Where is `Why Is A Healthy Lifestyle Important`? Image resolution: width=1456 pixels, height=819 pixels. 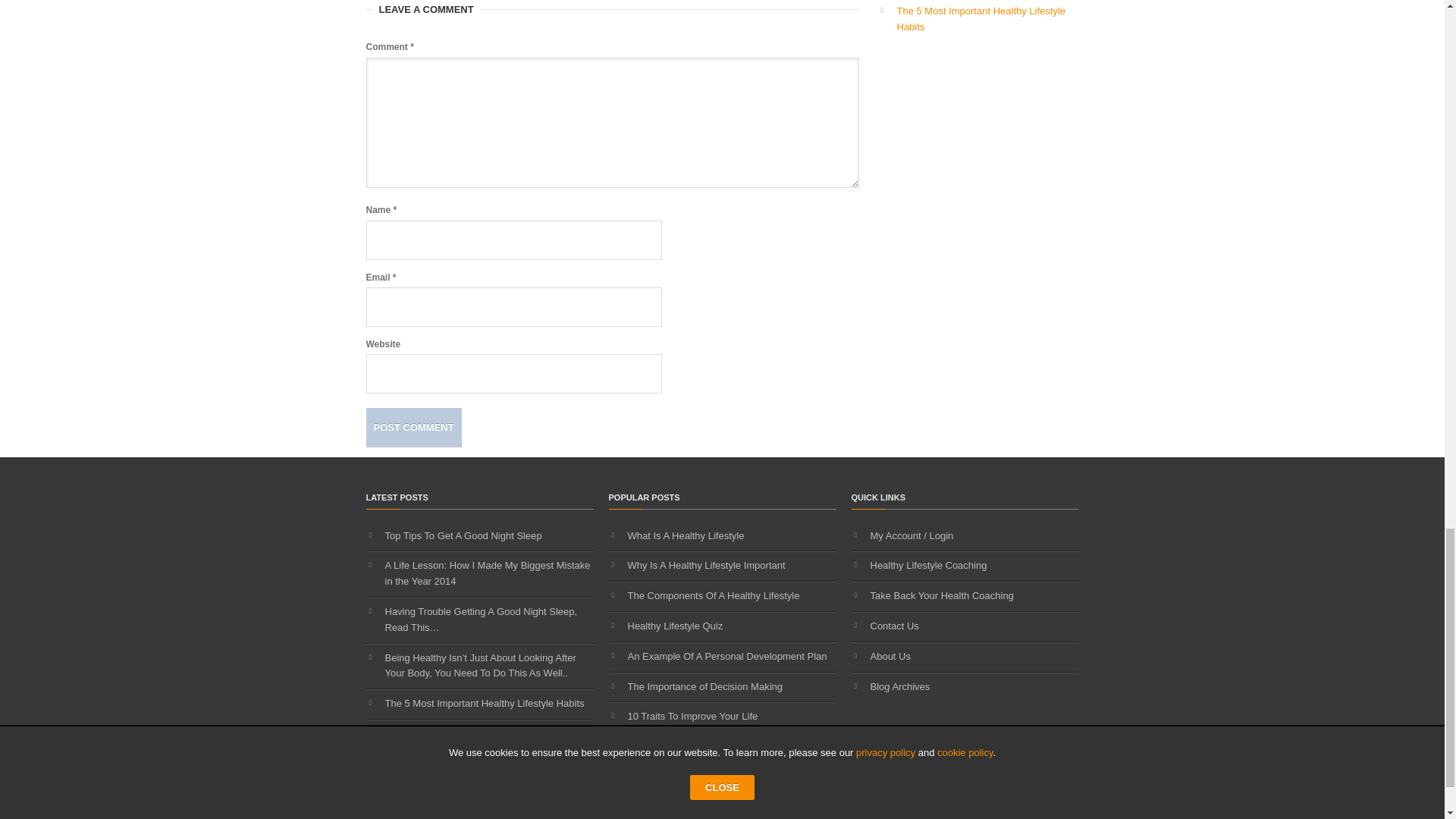 Why Is A Healthy Lifestyle Important is located at coordinates (707, 564).